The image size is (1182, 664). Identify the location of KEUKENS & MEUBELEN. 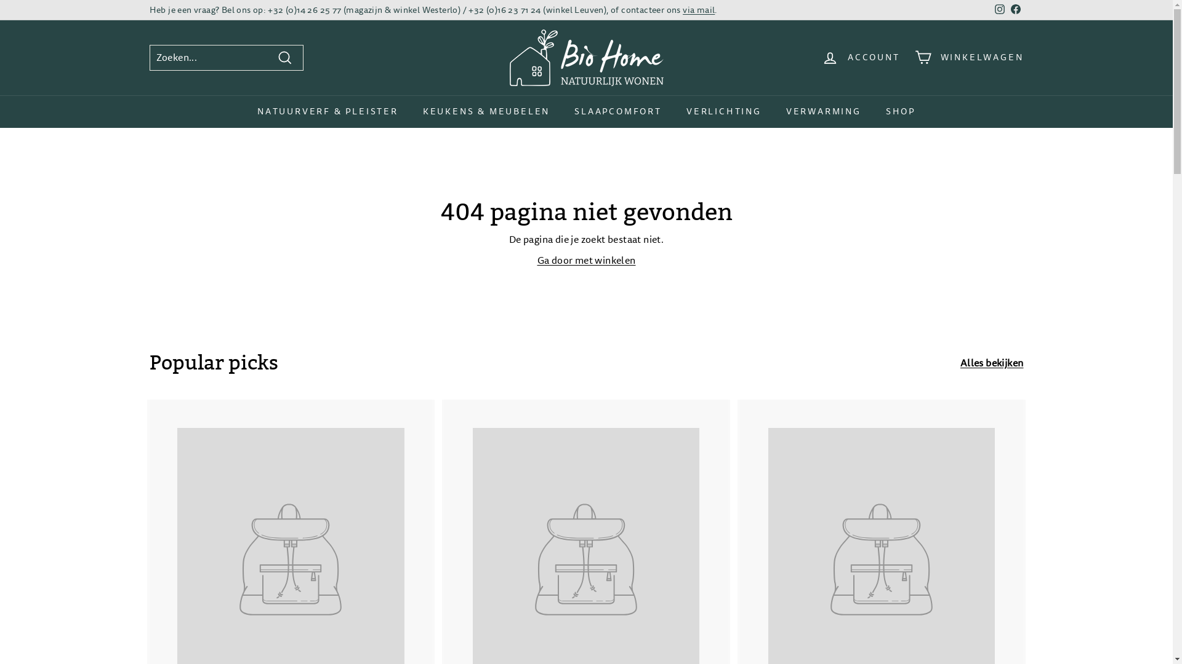
(486, 112).